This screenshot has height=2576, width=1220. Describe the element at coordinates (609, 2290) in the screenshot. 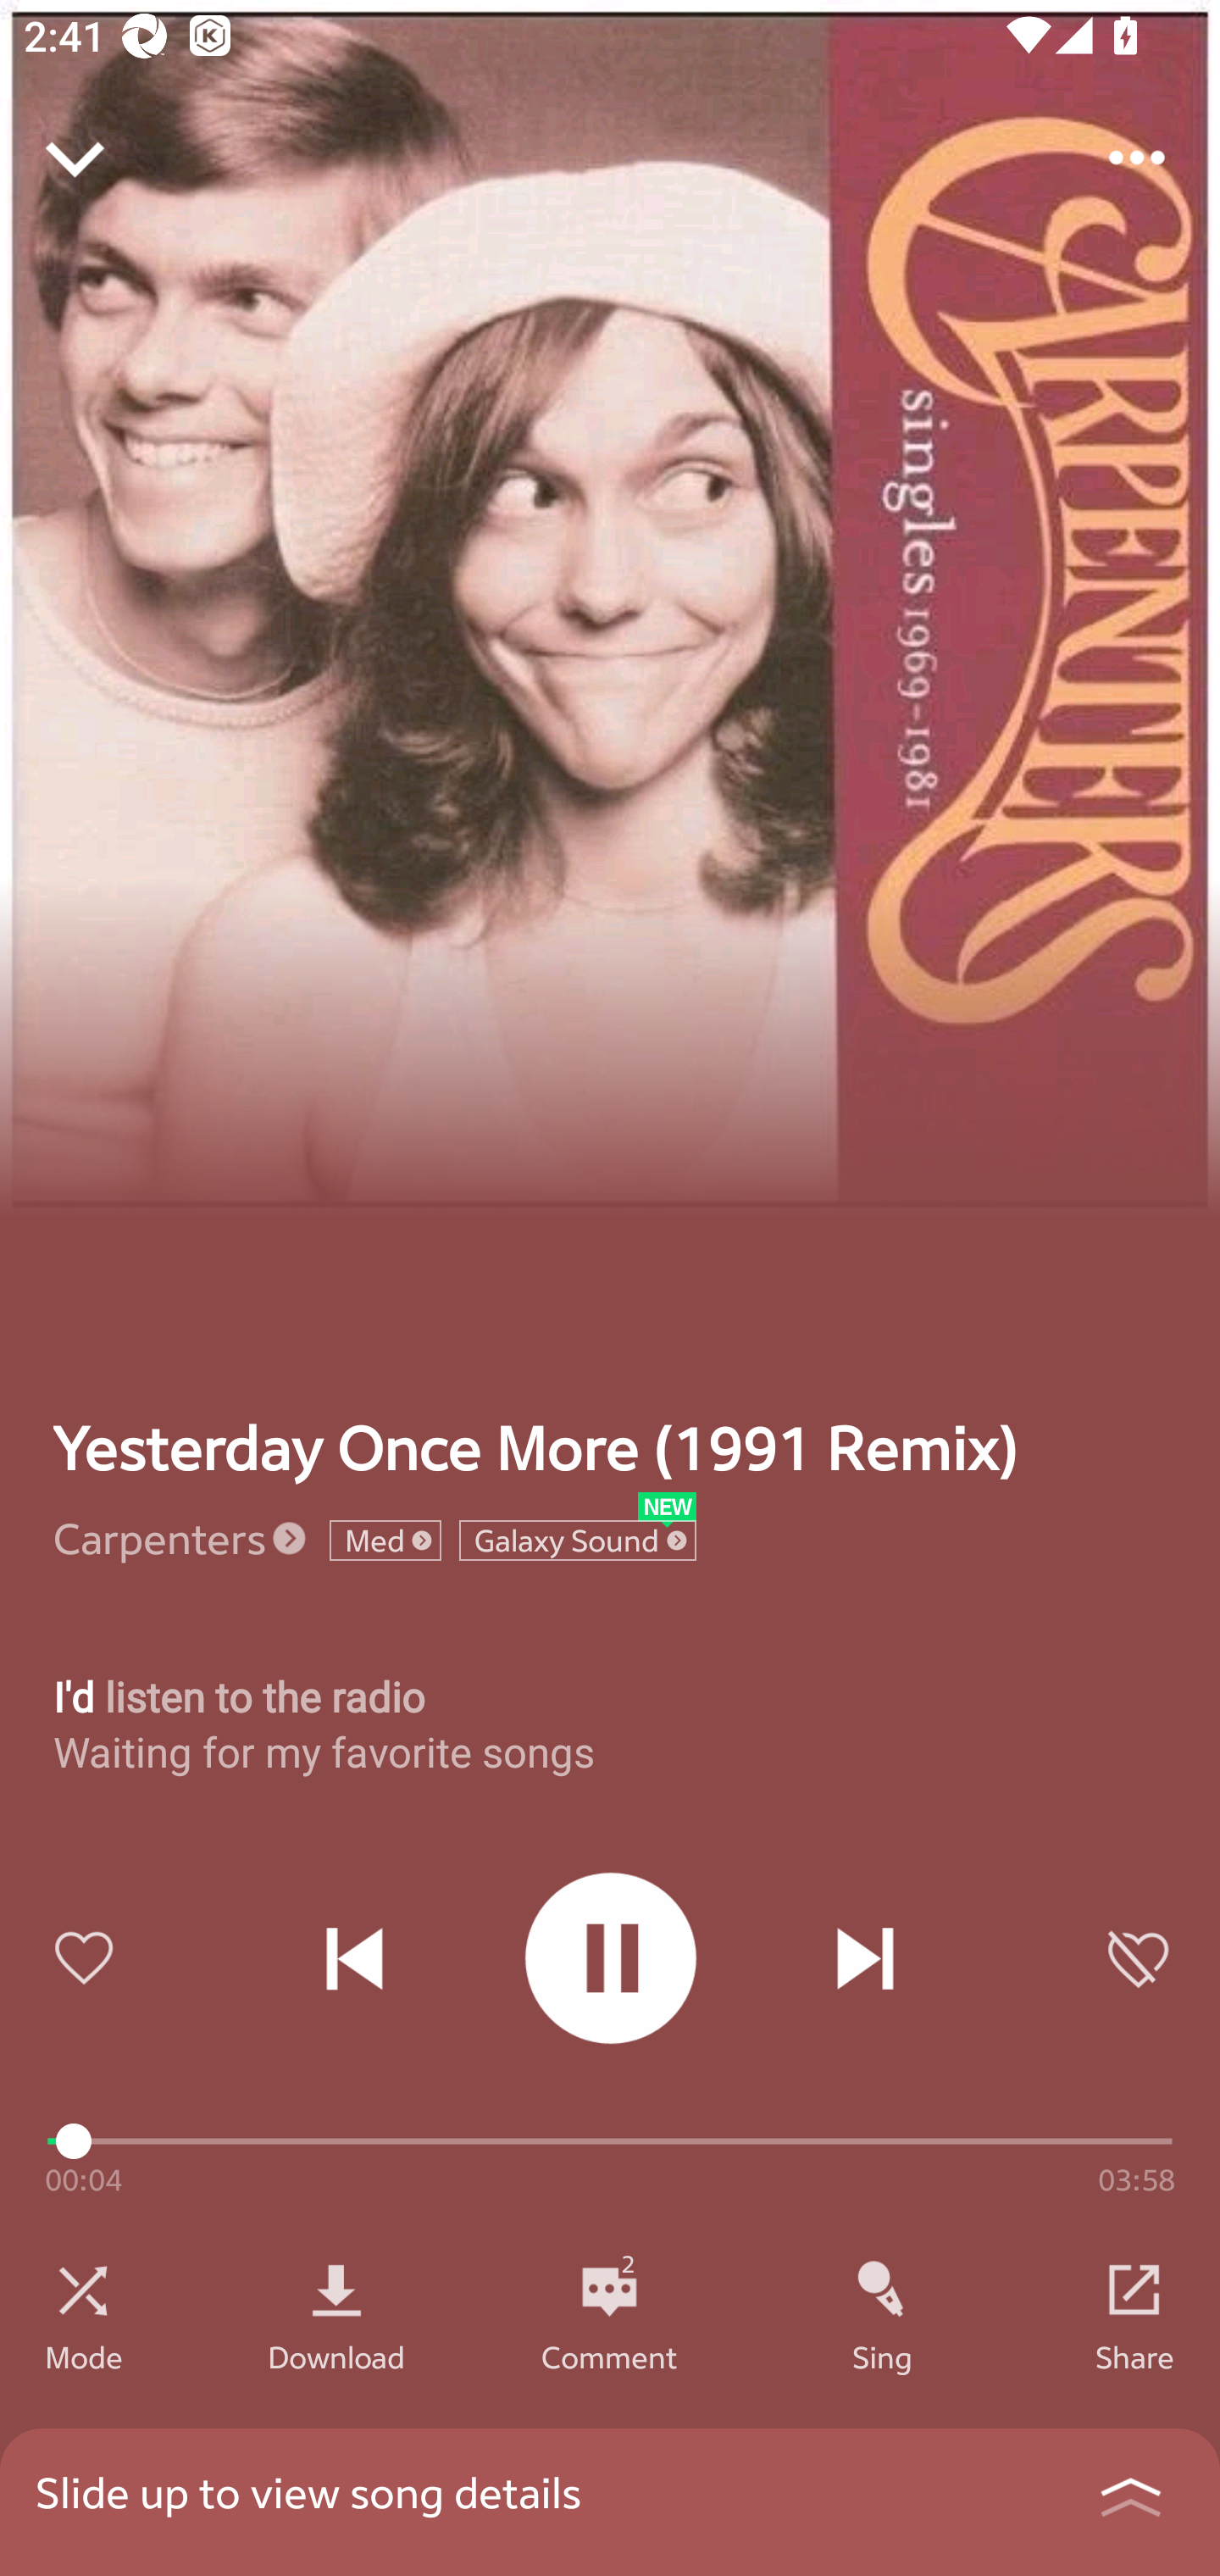

I see `2` at that location.